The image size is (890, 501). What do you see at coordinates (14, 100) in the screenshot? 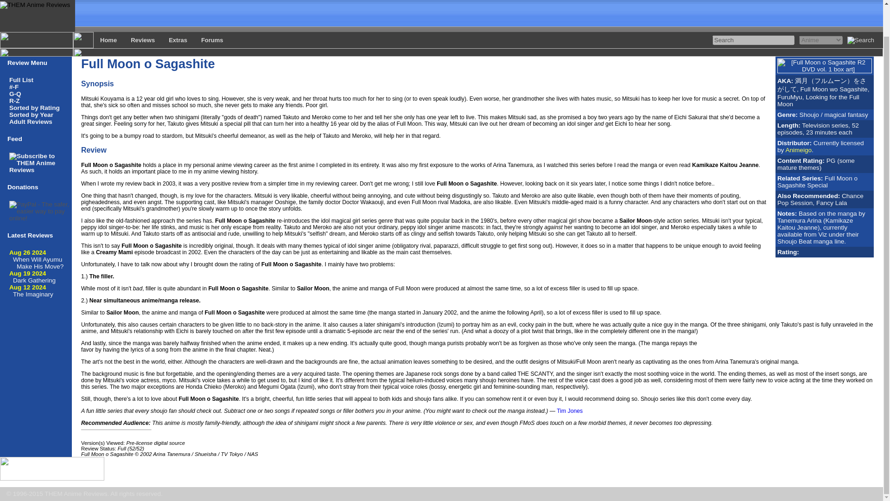
I see `R-Z` at bounding box center [14, 100].